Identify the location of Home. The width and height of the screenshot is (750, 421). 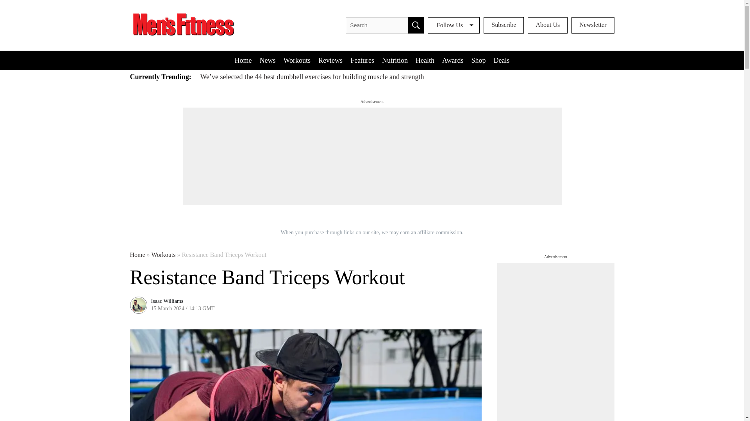
(243, 60).